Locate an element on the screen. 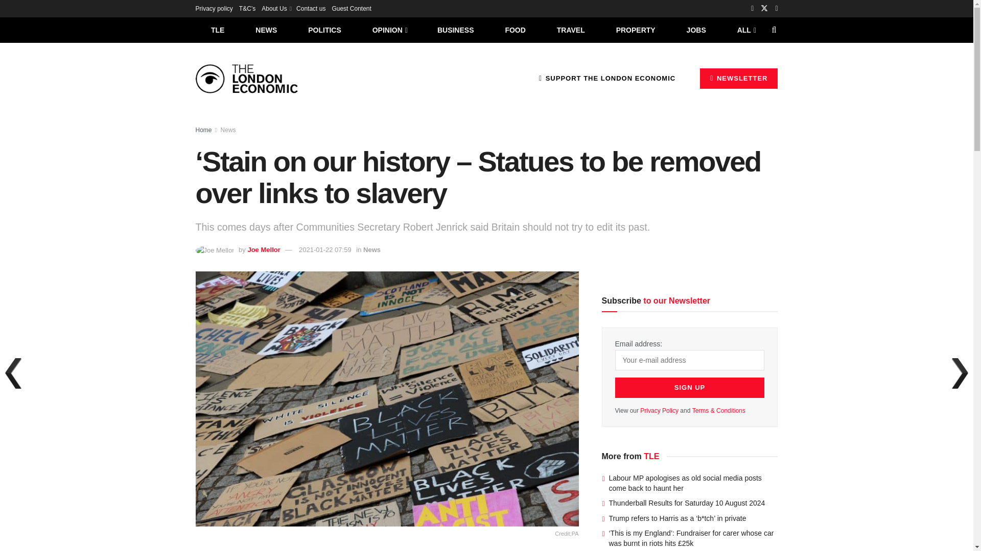 This screenshot has height=551, width=981. Contact us is located at coordinates (311, 8).